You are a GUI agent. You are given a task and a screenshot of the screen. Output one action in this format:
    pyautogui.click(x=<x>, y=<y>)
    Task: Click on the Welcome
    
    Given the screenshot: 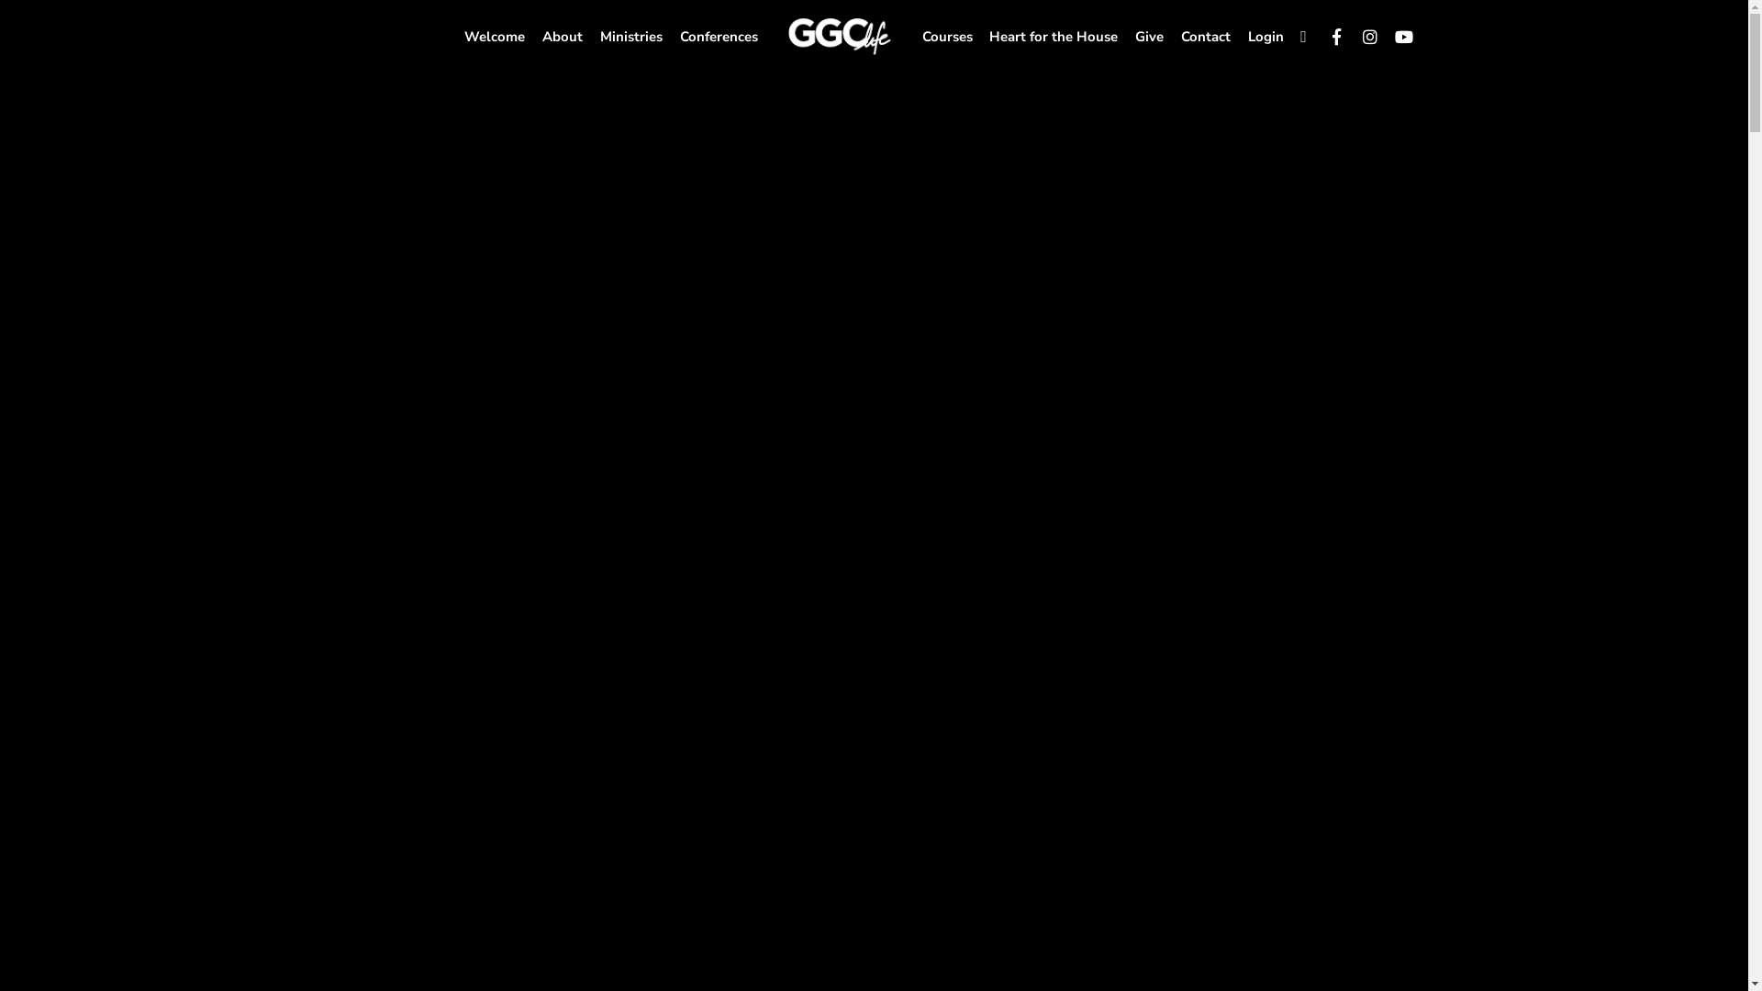 What is the action you would take?
    pyautogui.click(x=496, y=37)
    